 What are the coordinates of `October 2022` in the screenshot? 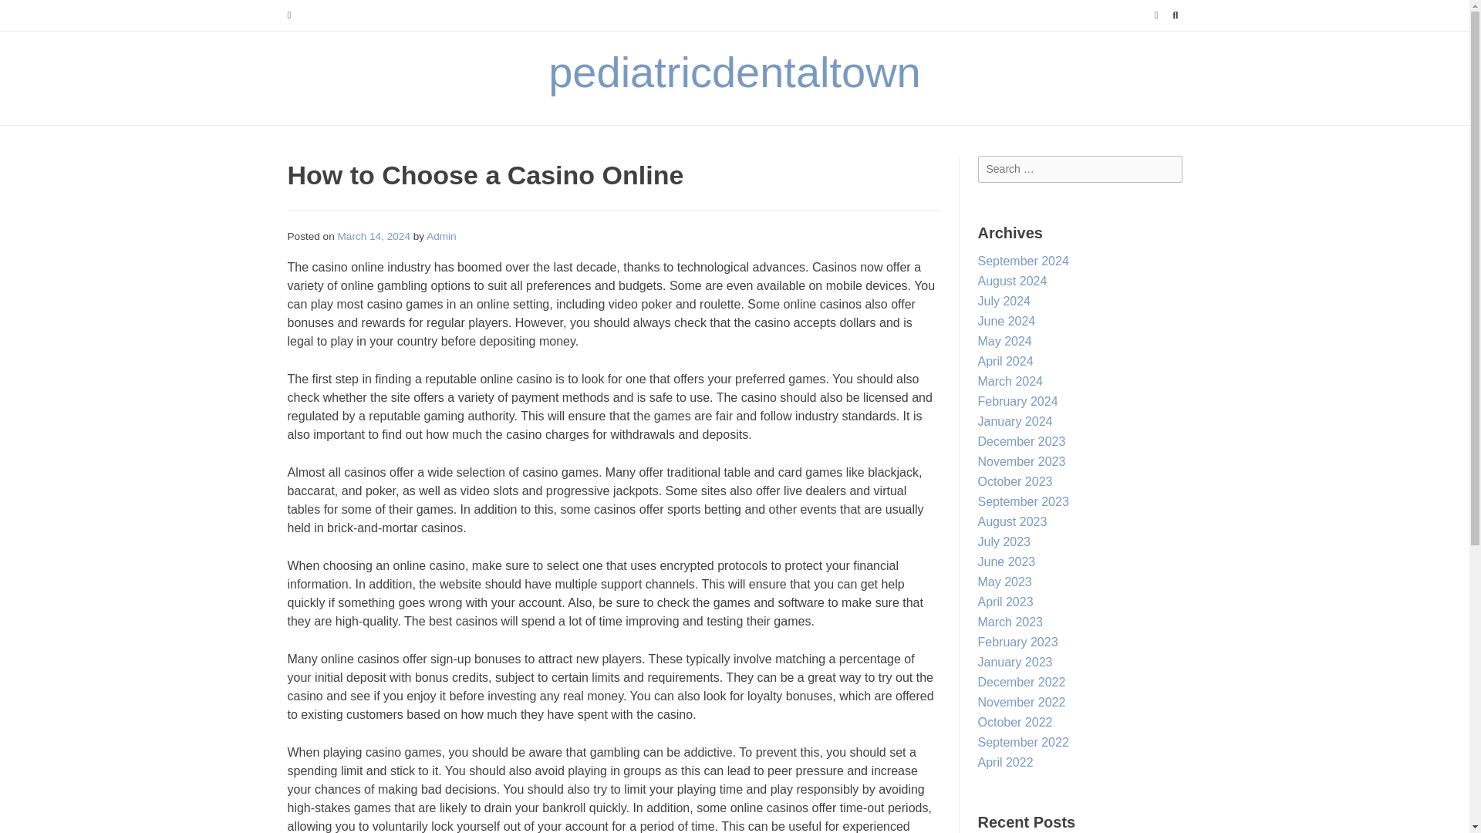 It's located at (1015, 722).